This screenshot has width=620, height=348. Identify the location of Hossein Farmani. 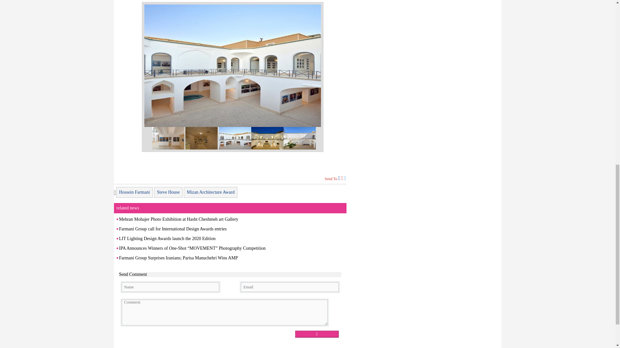
(134, 192).